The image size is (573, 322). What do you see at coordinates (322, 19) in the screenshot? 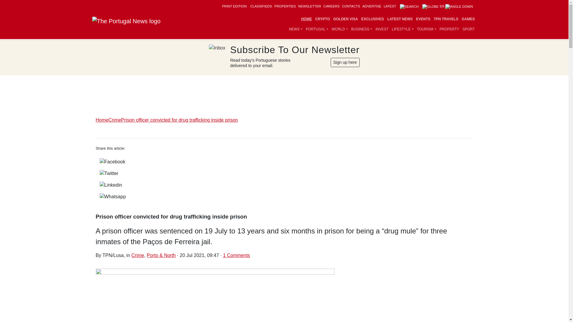
I see `CRYPTO` at bounding box center [322, 19].